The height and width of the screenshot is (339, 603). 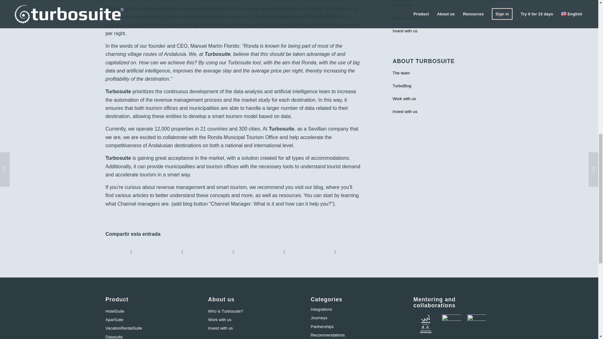 What do you see at coordinates (301, 17) in the screenshot?
I see `Ronda Municipal Tourism Office` at bounding box center [301, 17].